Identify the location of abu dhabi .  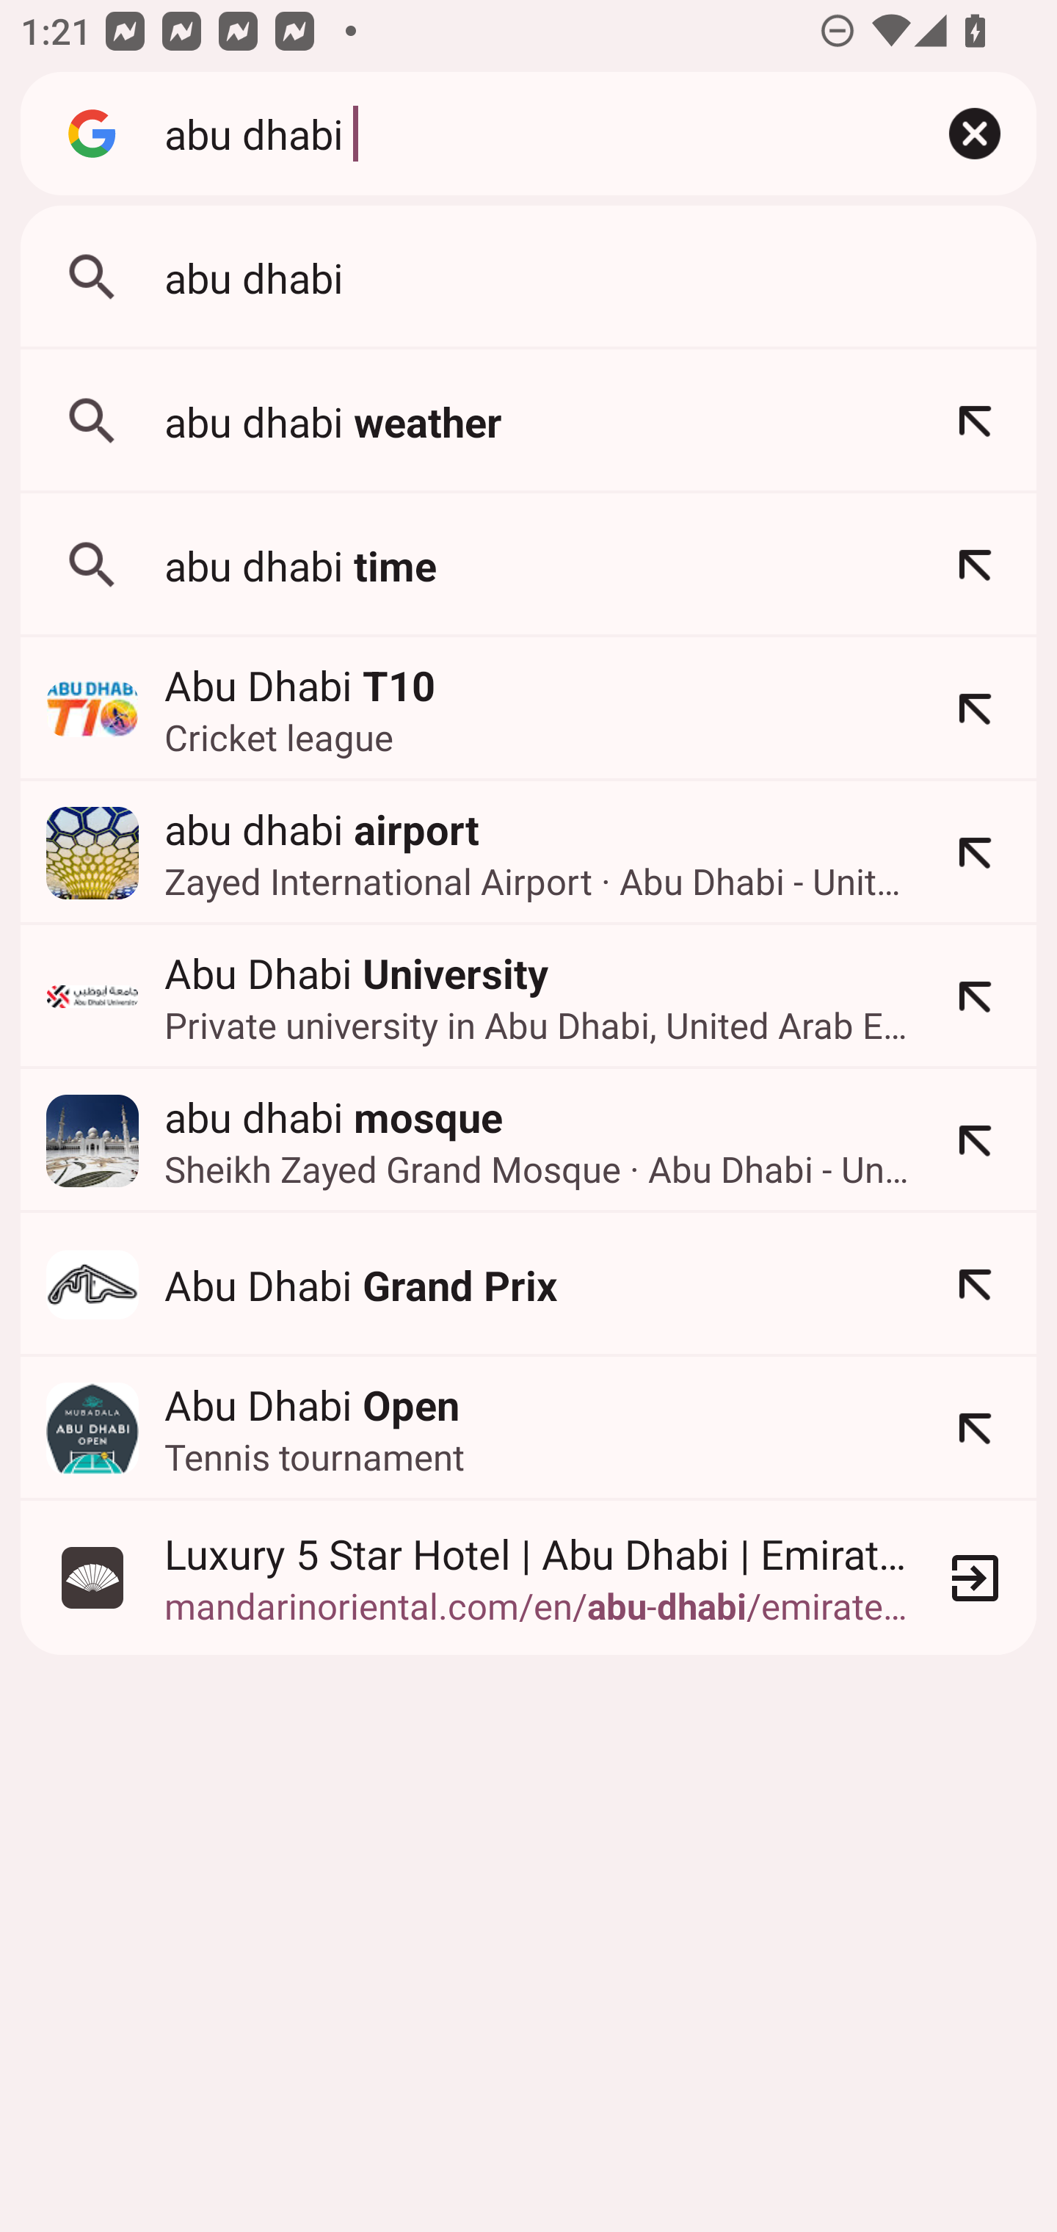
(523, 132).